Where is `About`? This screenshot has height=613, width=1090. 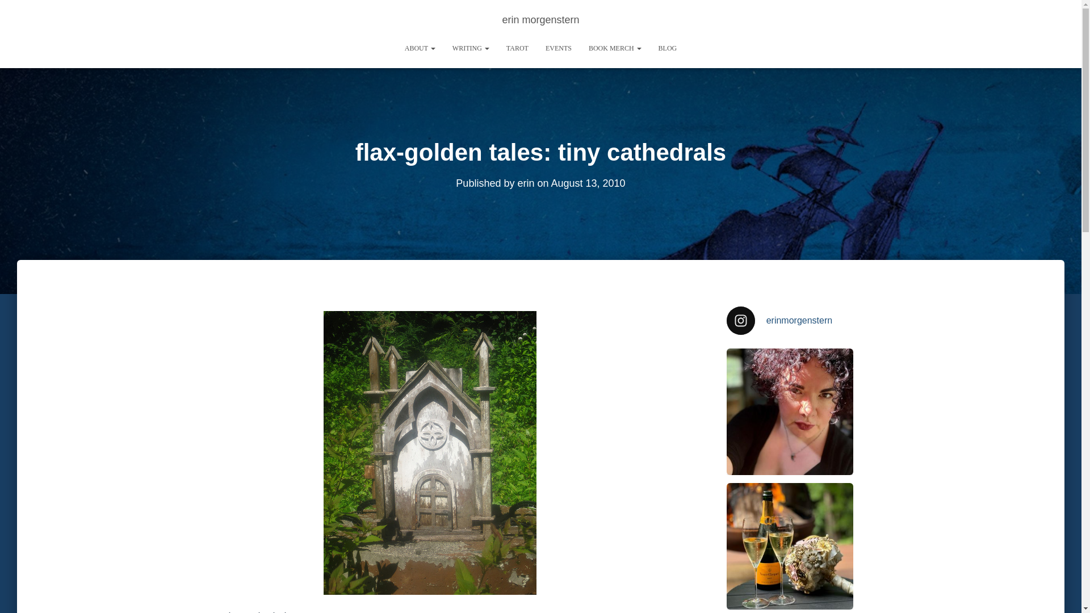 About is located at coordinates (420, 48).